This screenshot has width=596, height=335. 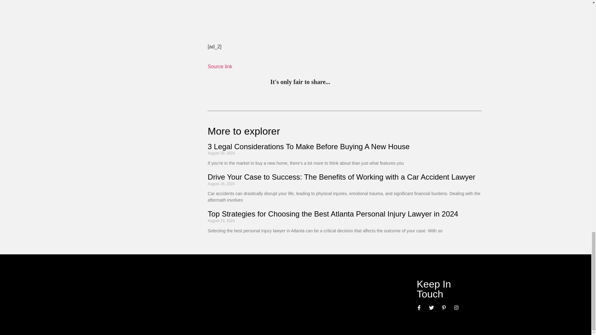 What do you see at coordinates (362, 83) in the screenshot?
I see `linkedin` at bounding box center [362, 83].